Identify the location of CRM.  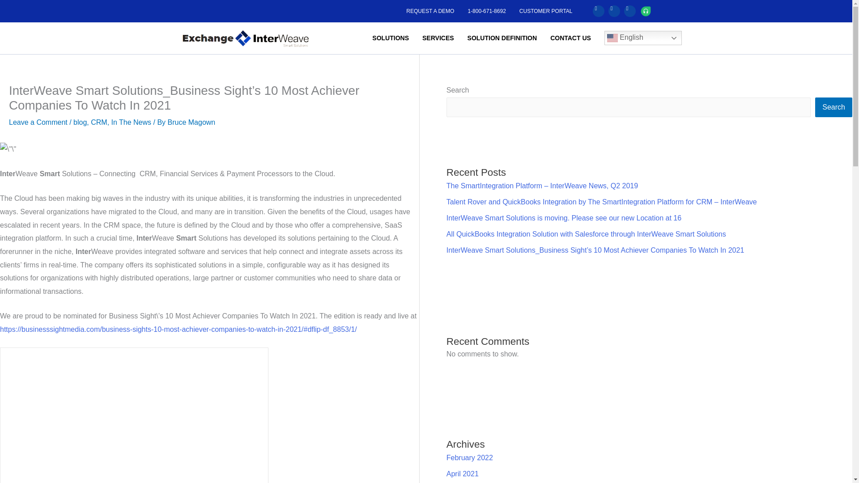
(98, 122).